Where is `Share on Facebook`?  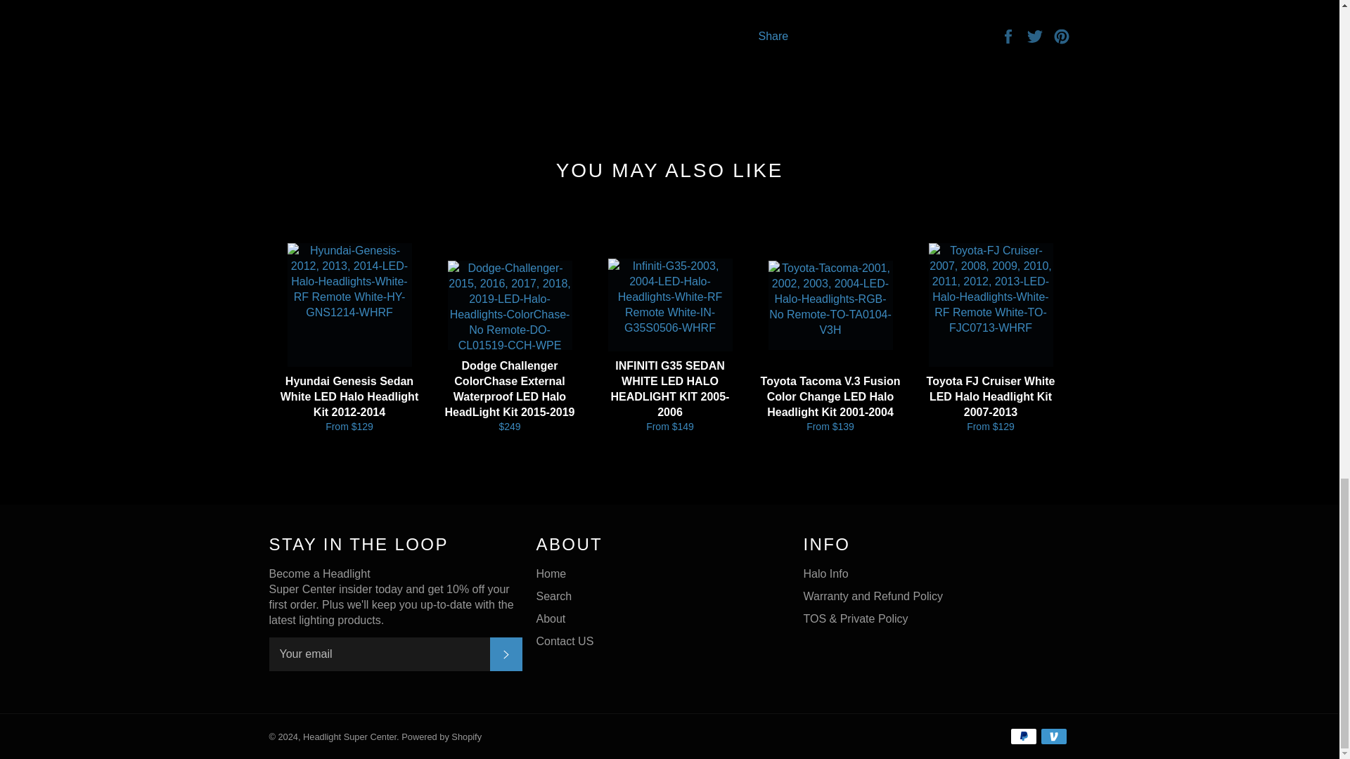 Share on Facebook is located at coordinates (1010, 35).